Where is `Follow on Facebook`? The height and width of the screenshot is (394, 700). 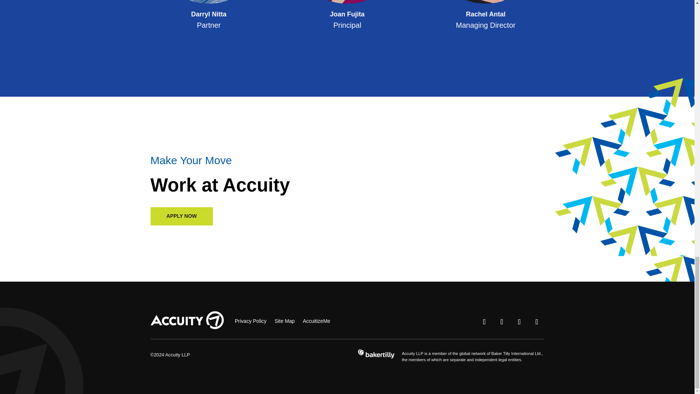 Follow on Facebook is located at coordinates (519, 321).